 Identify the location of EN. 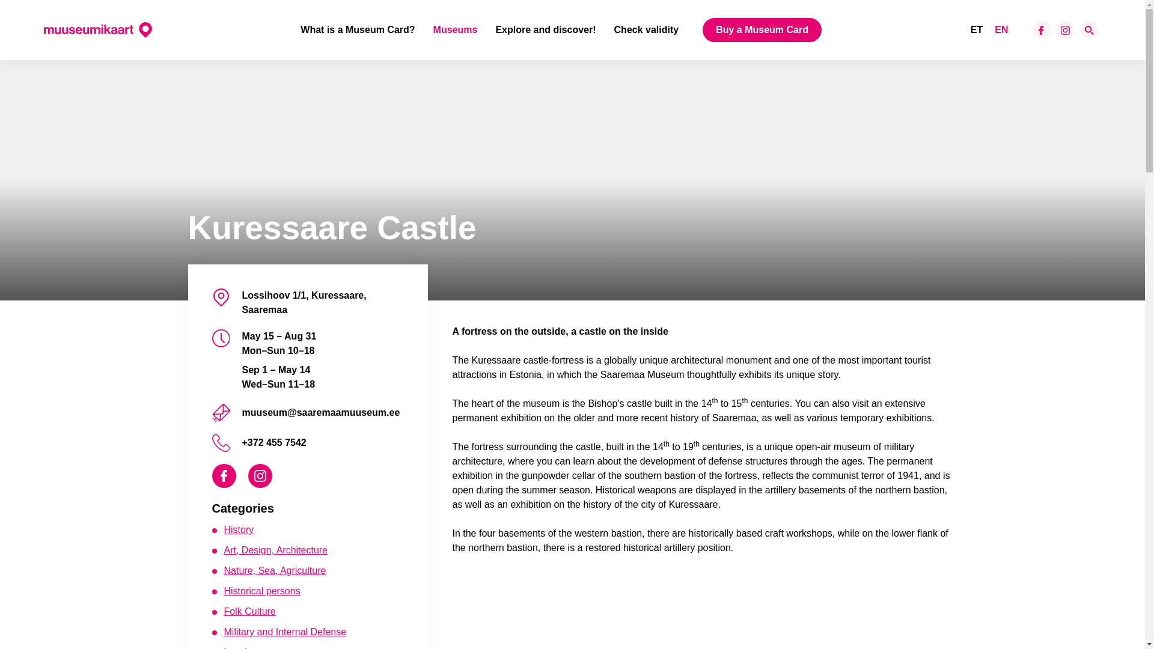
(1001, 29).